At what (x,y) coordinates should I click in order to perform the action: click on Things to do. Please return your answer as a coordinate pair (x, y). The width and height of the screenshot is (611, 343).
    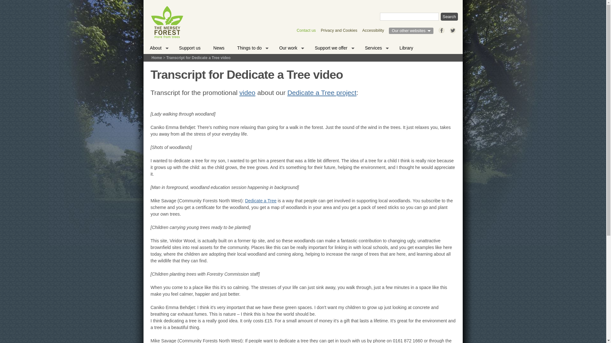
    Looking at the image, I should click on (251, 48).